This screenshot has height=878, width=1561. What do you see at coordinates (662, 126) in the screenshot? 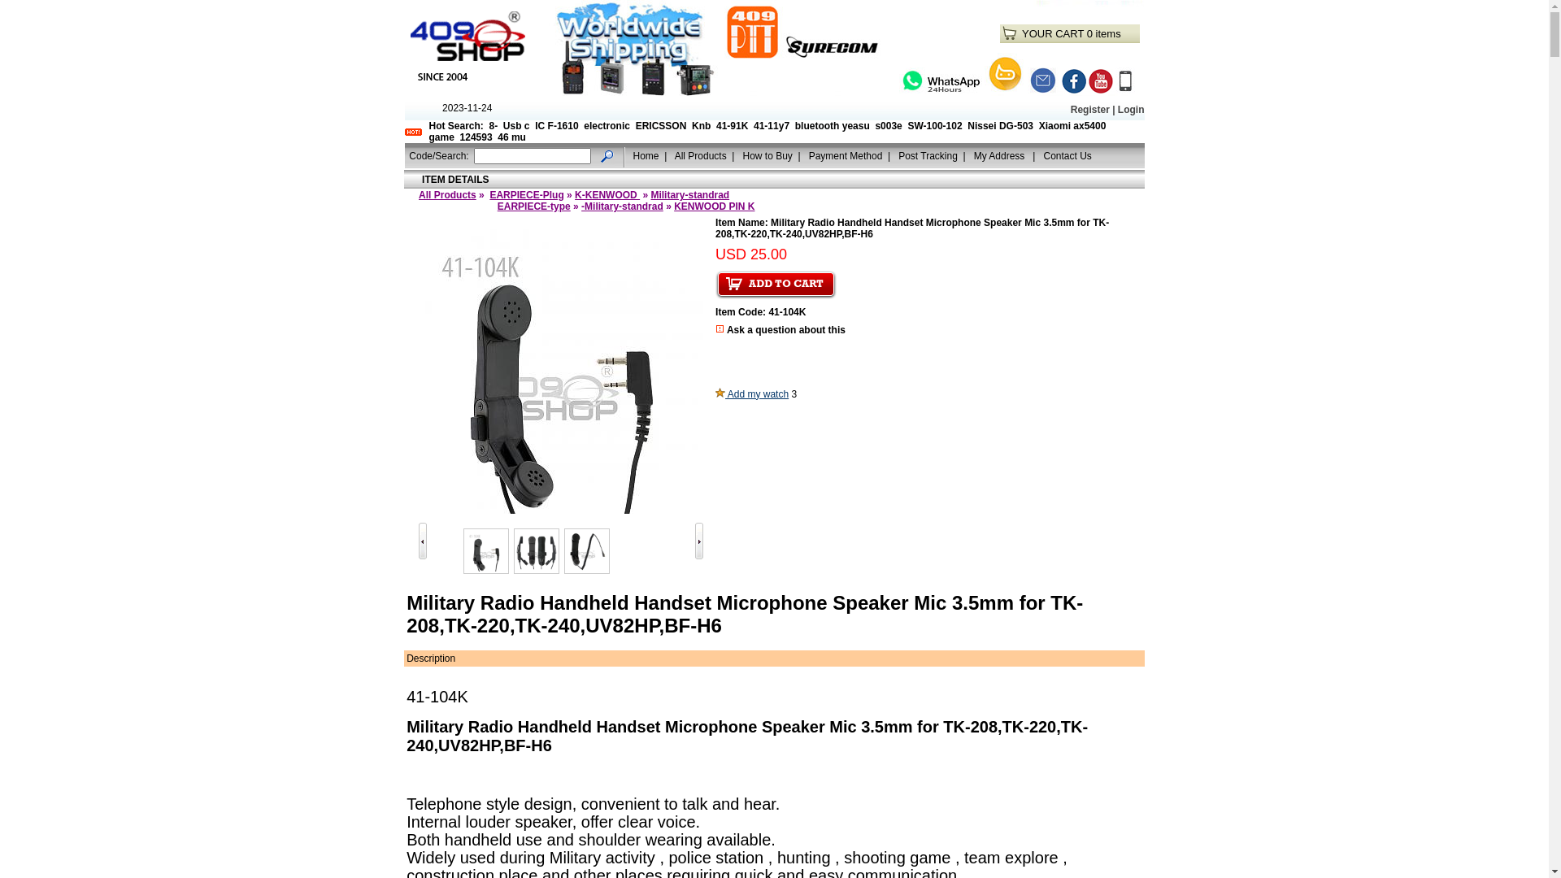
I see `ERICSSON` at bounding box center [662, 126].